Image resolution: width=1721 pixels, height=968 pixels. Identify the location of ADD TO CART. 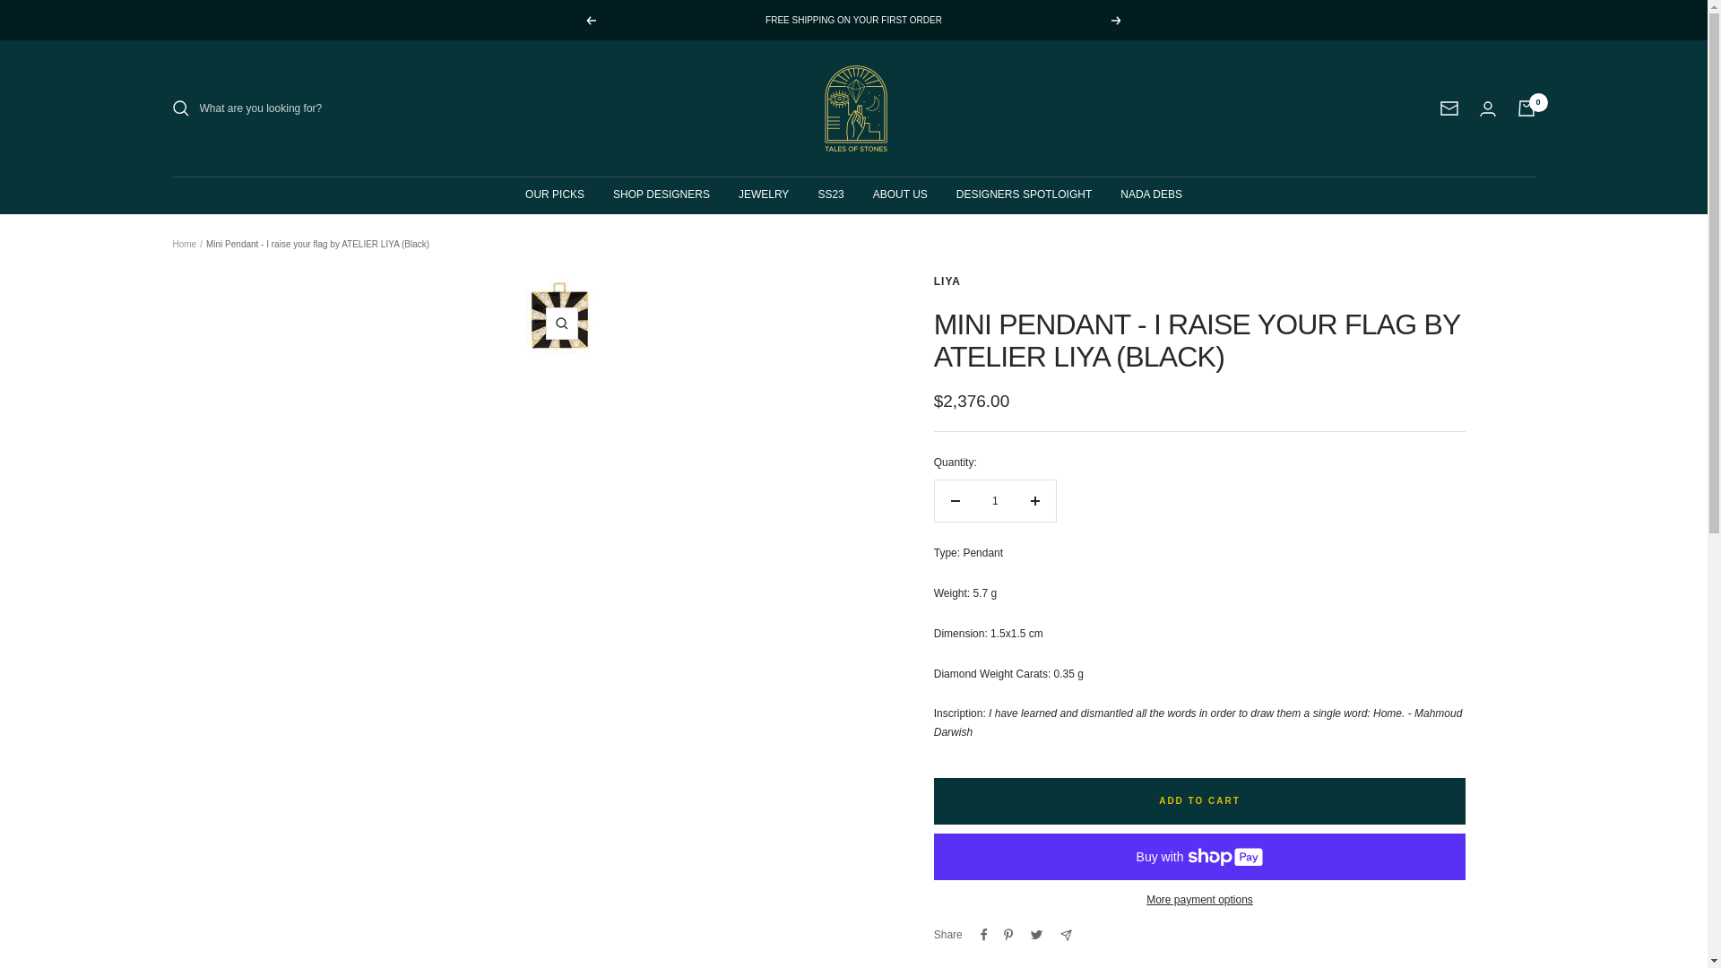
(1199, 801).